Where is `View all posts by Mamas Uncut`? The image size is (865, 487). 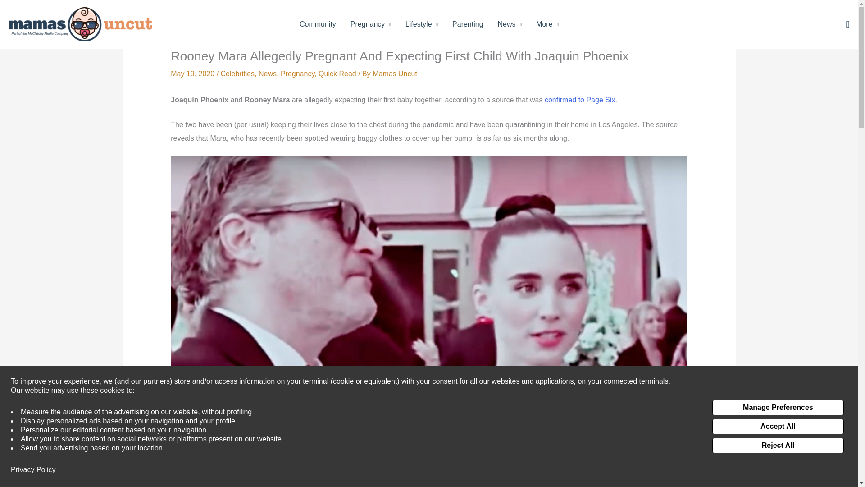
View all posts by Mamas Uncut is located at coordinates (395, 74).